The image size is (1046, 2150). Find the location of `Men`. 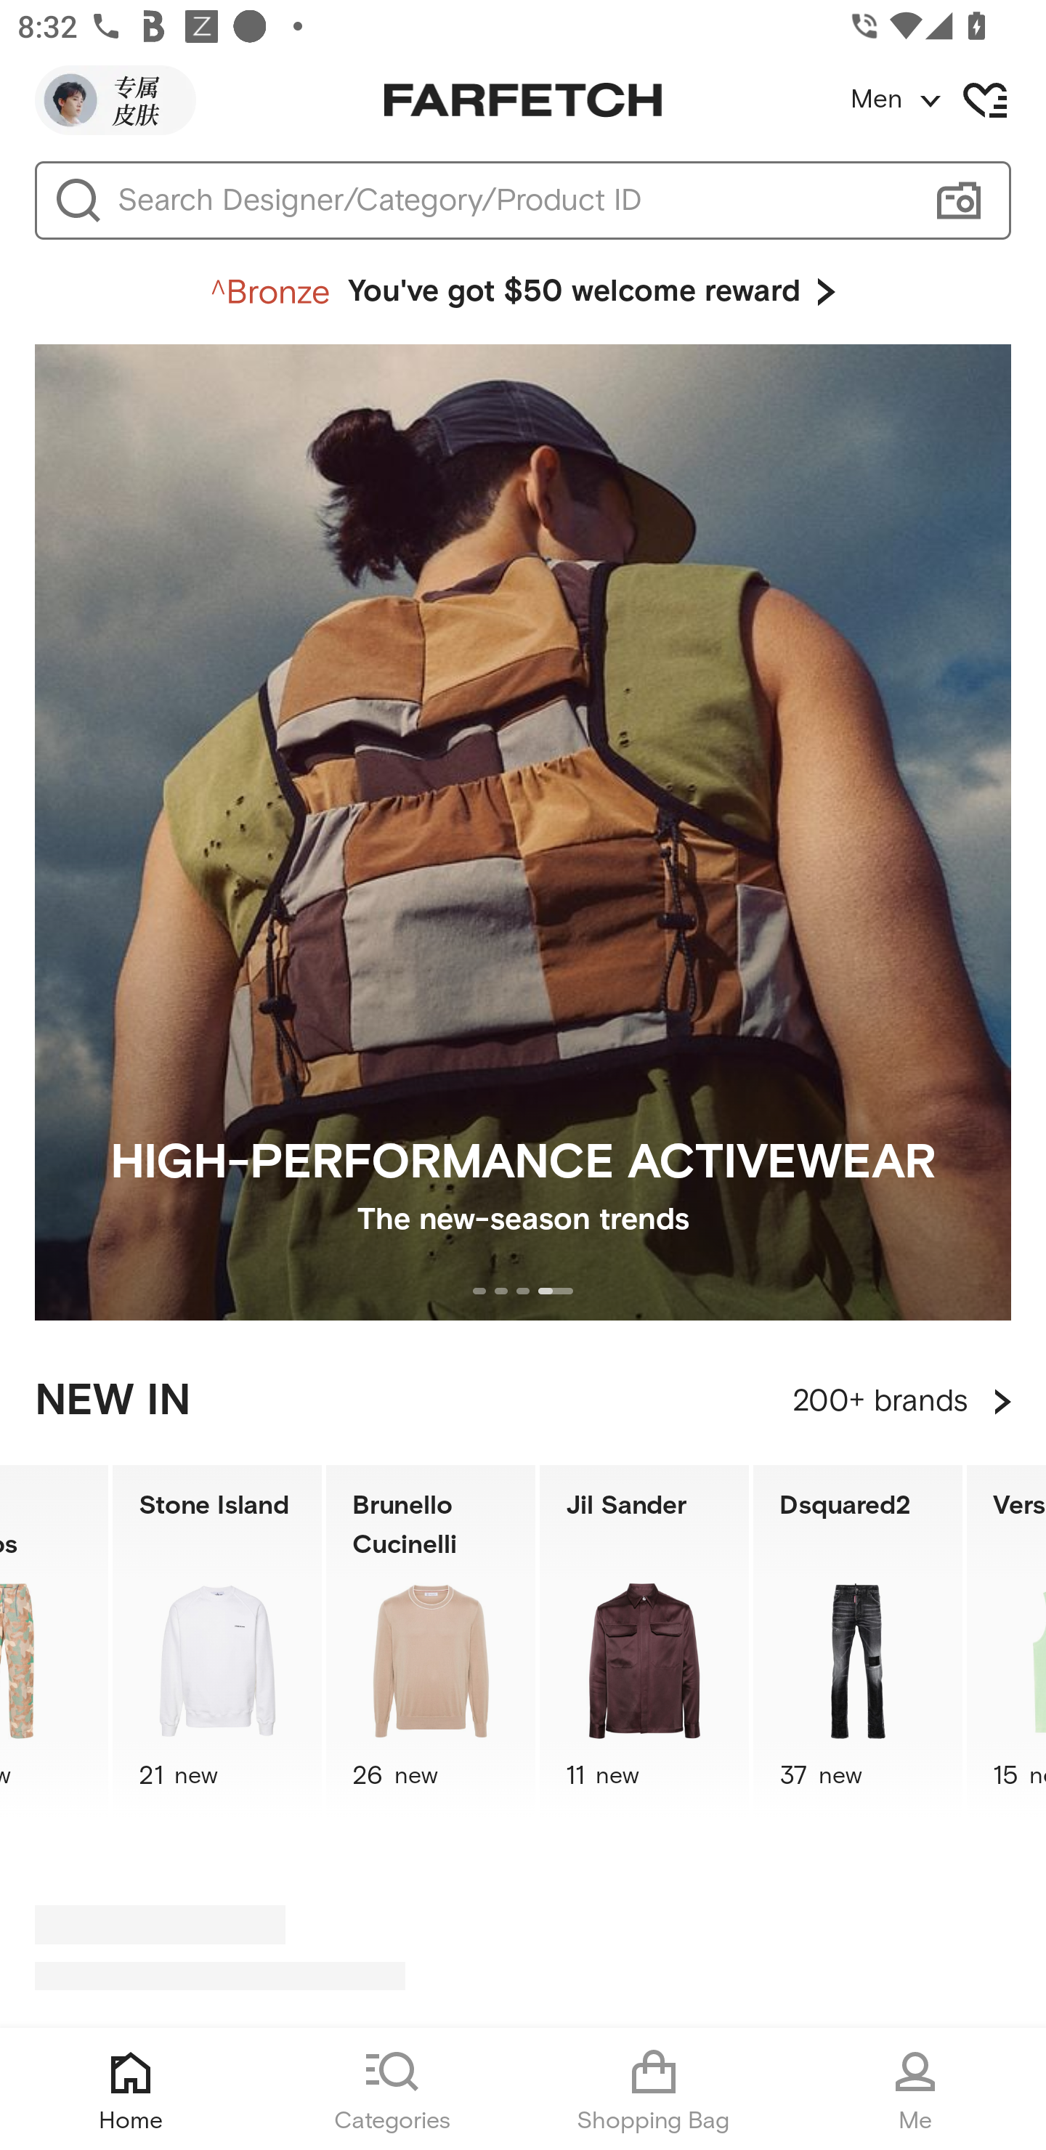

Men is located at coordinates (947, 100).